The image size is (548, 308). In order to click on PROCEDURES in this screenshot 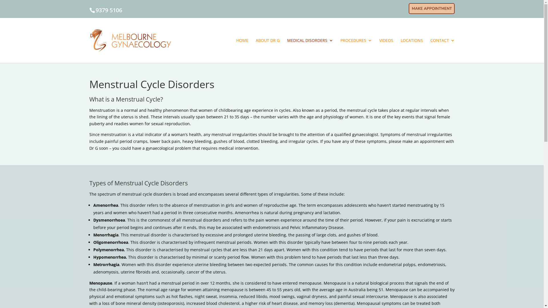, I will do `click(356, 51)`.